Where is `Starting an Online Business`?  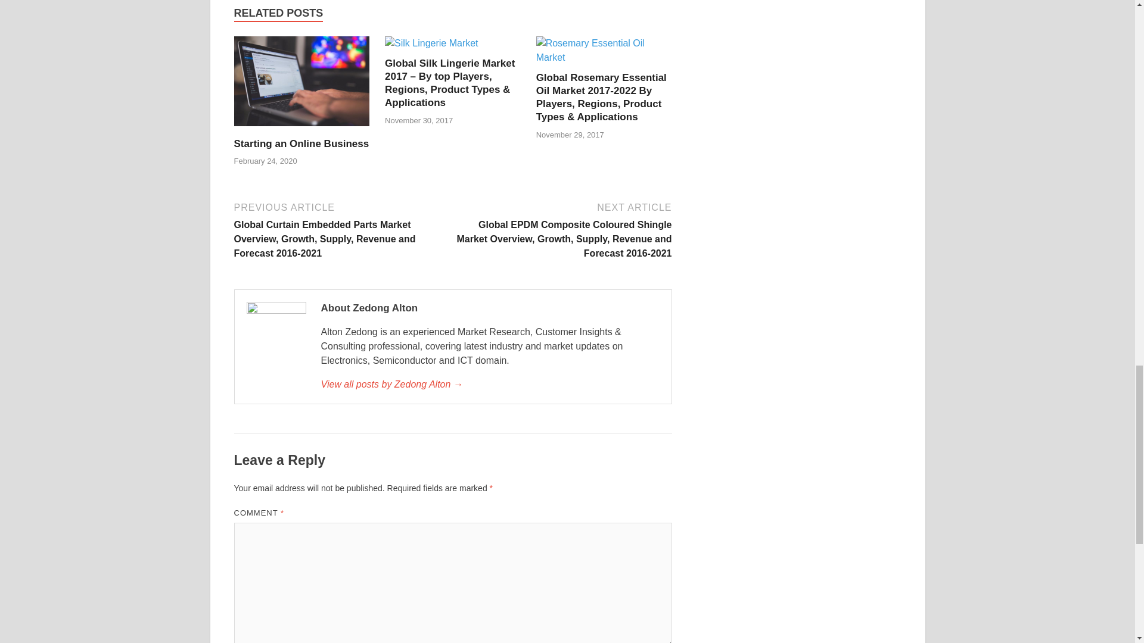 Starting an Online Business is located at coordinates (300, 143).